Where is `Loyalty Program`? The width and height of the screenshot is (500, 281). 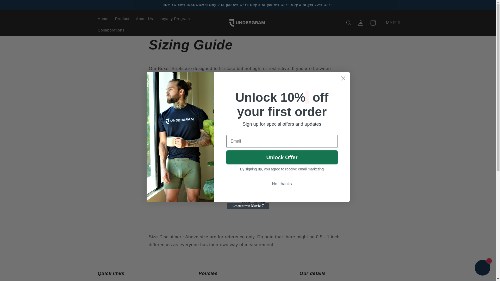
Loyalty Program is located at coordinates (174, 18).